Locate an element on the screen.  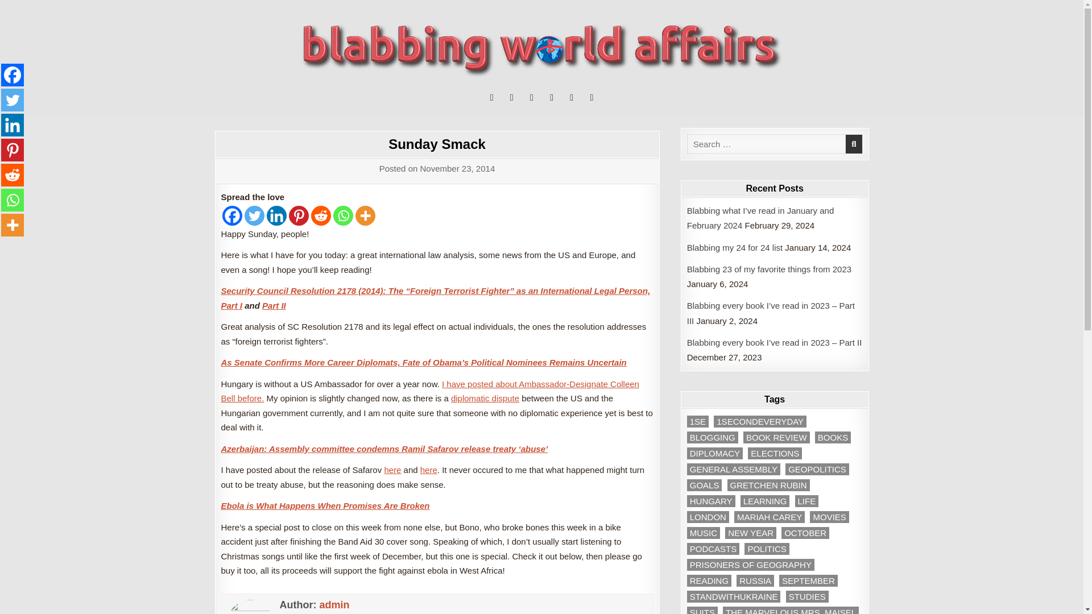
Linkedin is located at coordinates (276, 215).